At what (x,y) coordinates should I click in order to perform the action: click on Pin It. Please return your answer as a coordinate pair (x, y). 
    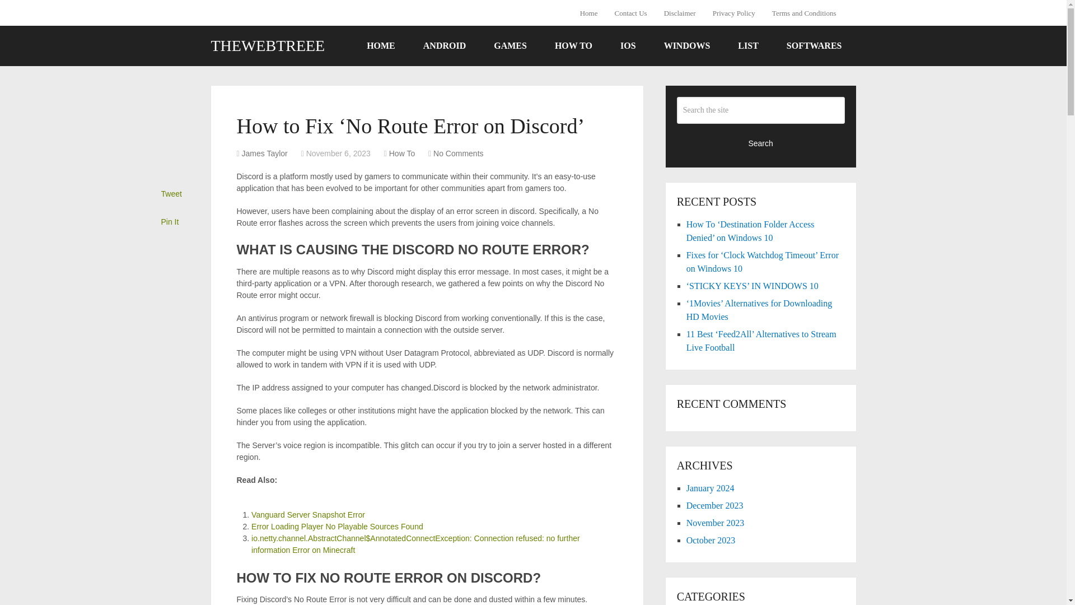
    Looking at the image, I should click on (170, 221).